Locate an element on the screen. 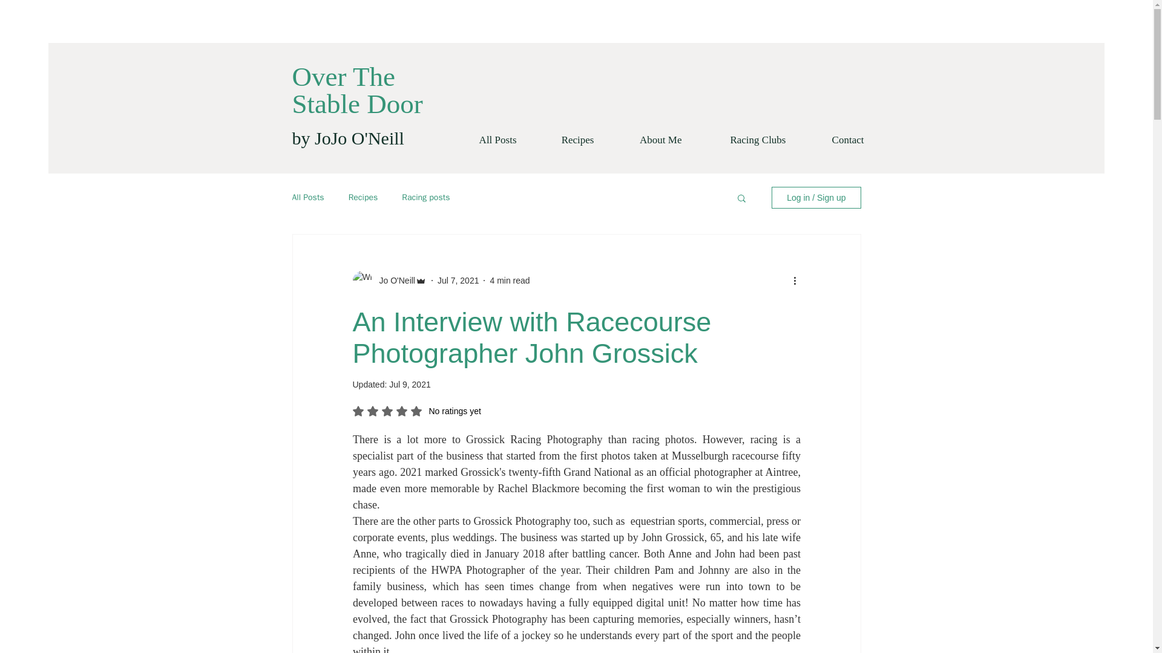 The height and width of the screenshot is (653, 1162). Recipes is located at coordinates (564, 140).